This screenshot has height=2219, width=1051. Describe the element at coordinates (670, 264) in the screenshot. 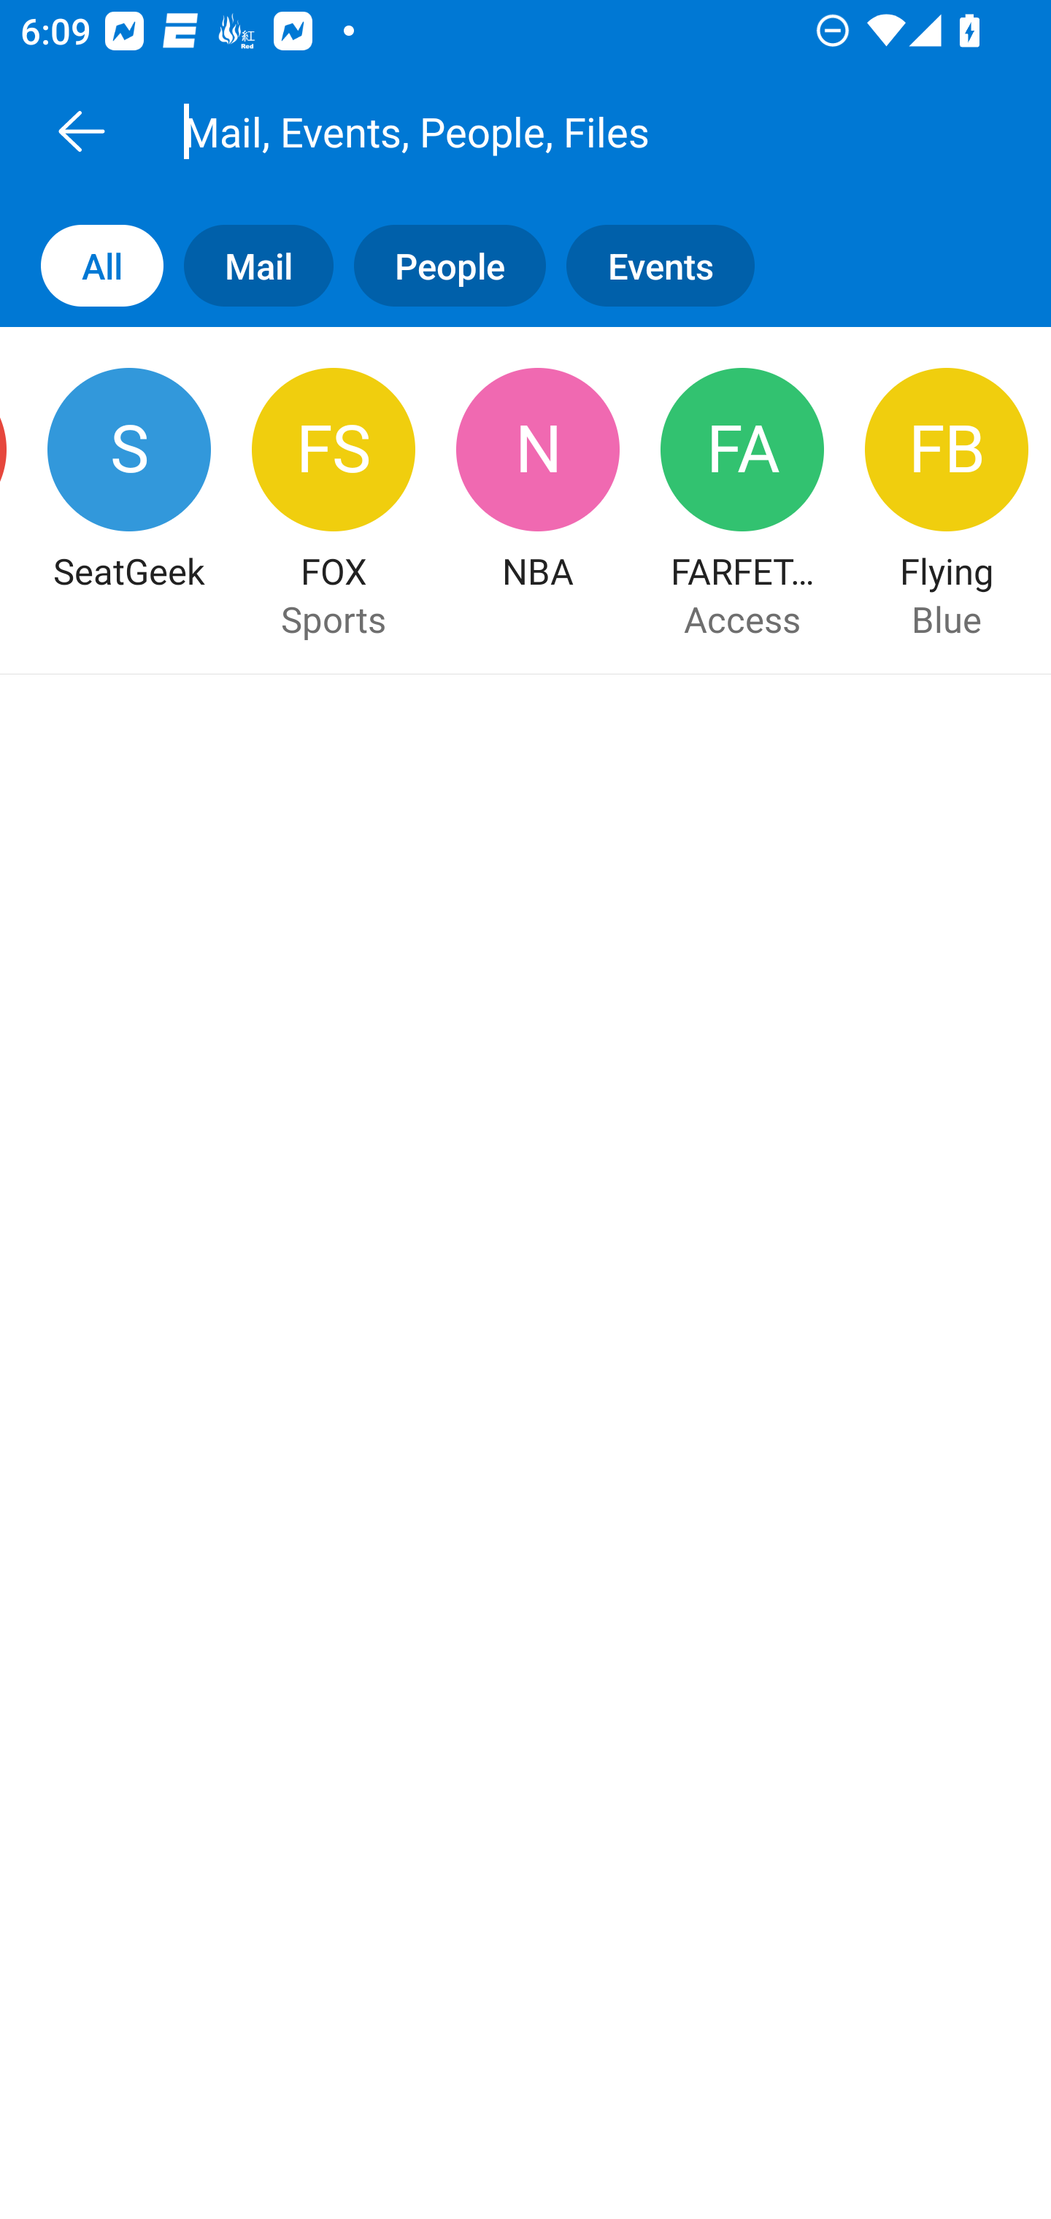

I see `Events` at that location.